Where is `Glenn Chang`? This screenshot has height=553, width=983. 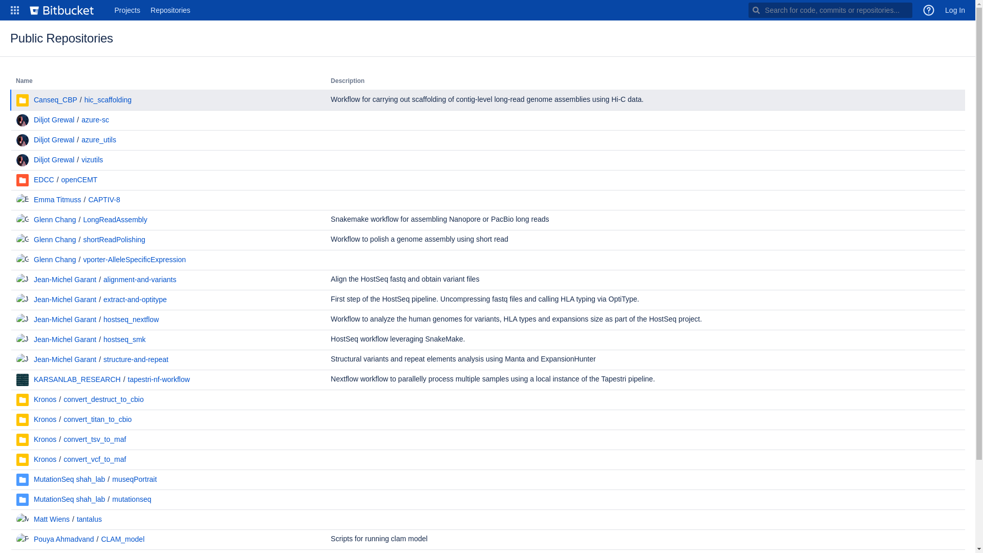 Glenn Chang is located at coordinates (55, 240).